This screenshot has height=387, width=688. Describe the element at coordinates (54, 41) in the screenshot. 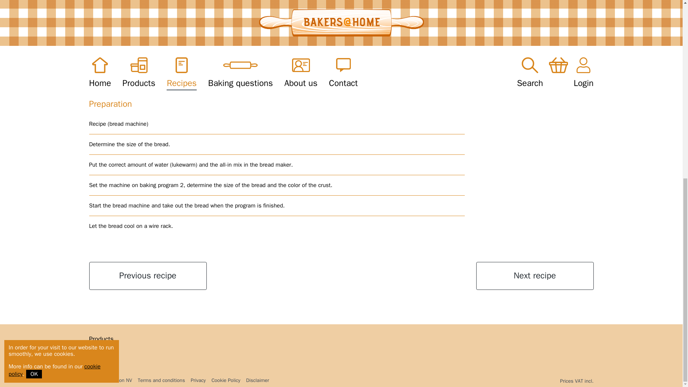

I see `cookie policy` at that location.